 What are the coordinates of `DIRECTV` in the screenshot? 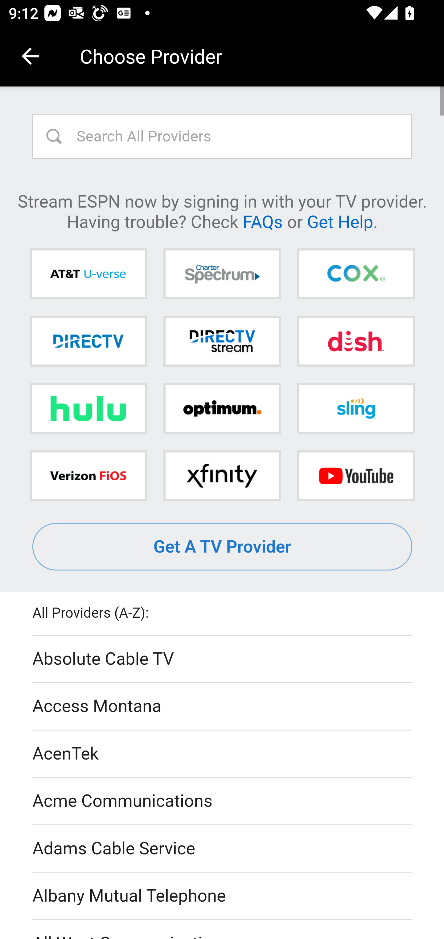 It's located at (88, 341).